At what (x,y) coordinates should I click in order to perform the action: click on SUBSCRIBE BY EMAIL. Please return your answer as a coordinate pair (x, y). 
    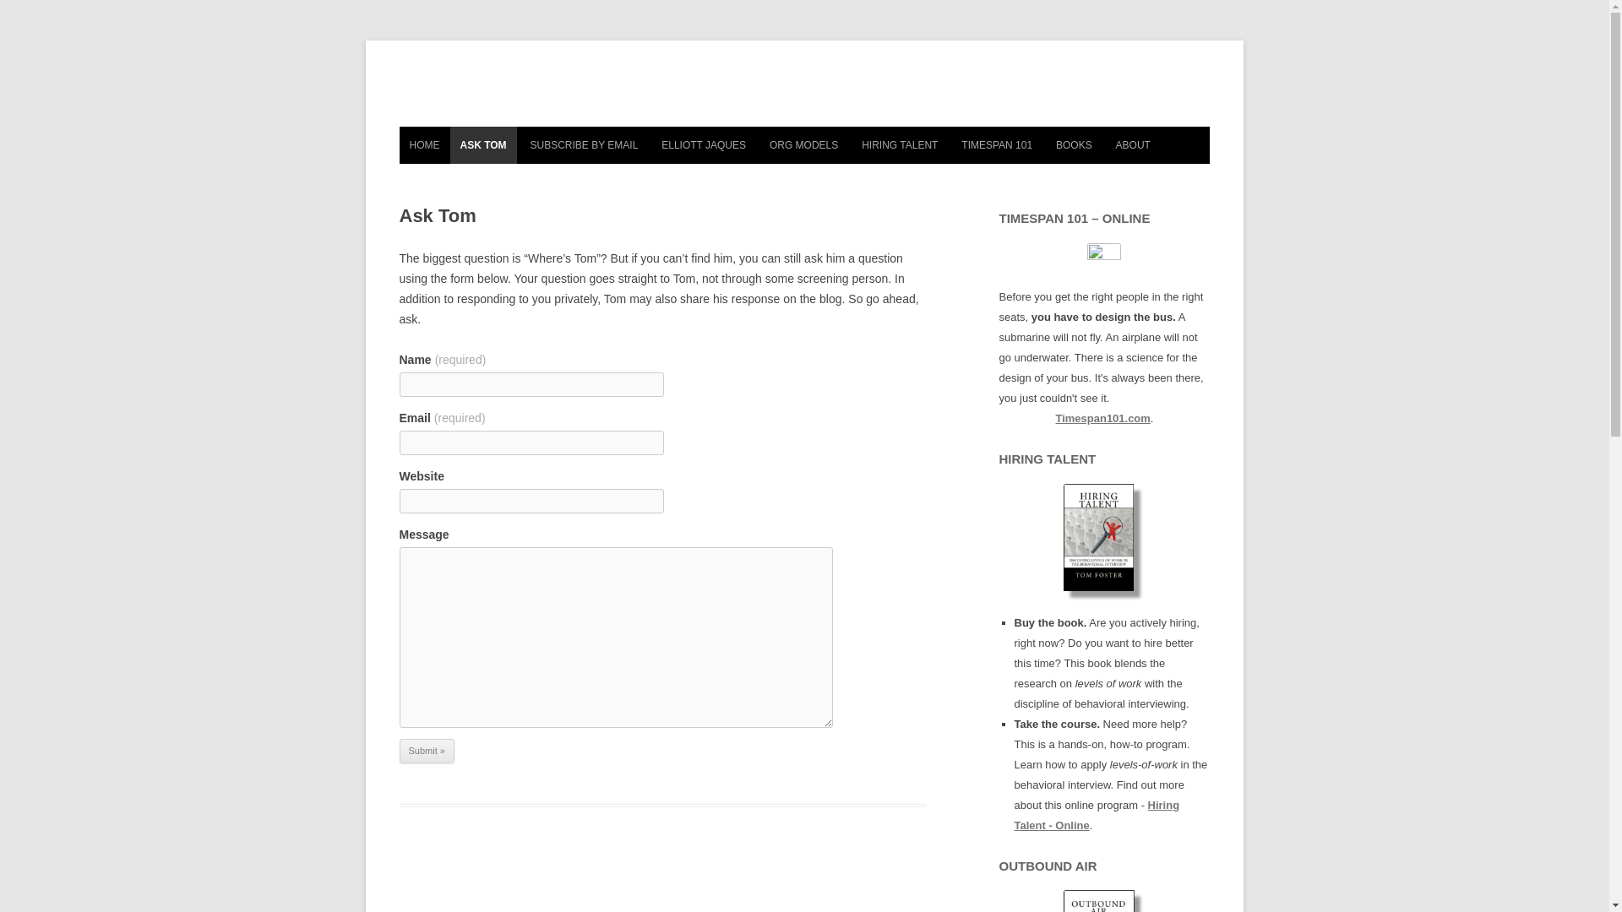
    Looking at the image, I should click on (585, 145).